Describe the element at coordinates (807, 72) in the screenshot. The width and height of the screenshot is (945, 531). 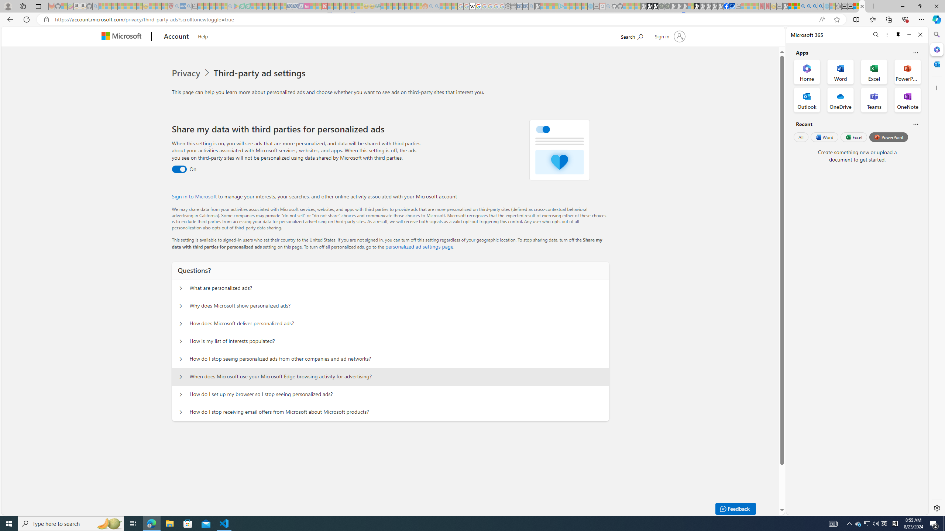
I see `Home Office App` at that location.